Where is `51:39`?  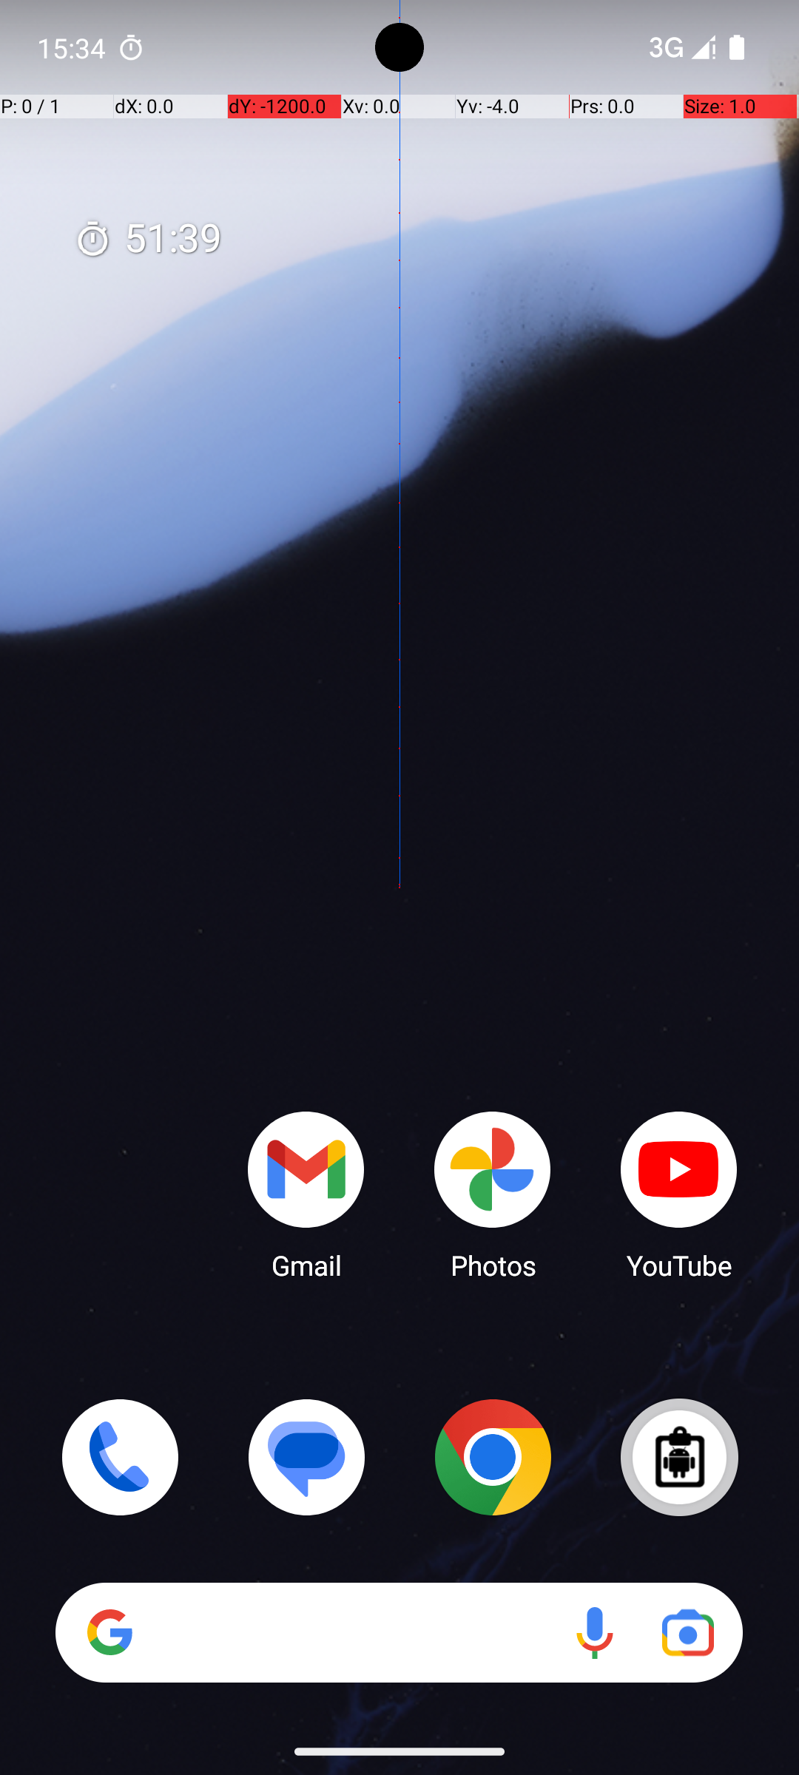
51:39 is located at coordinates (148, 240).